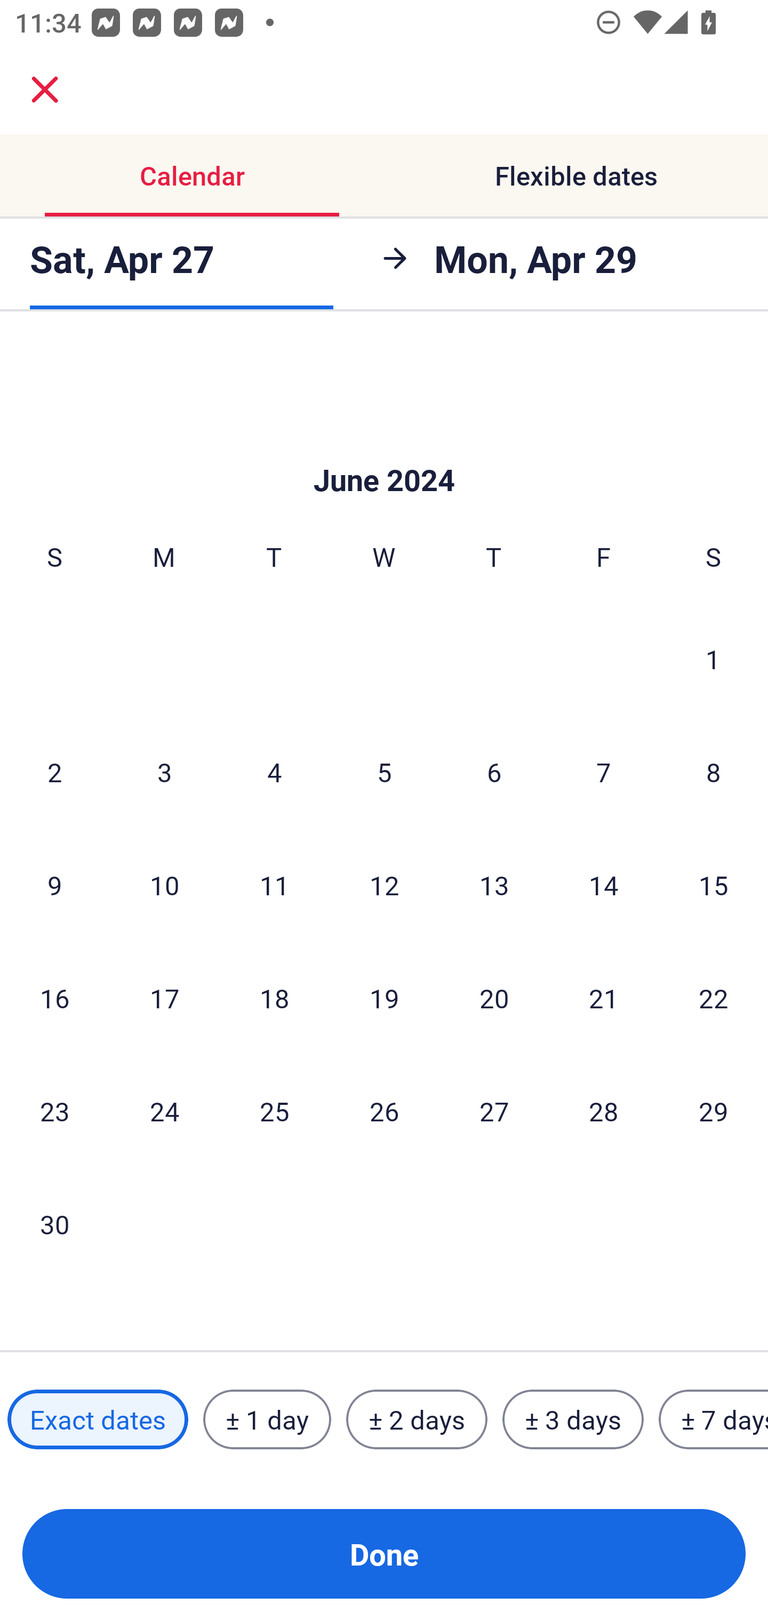  I want to click on 27 Thursday, June 27, 2024, so click(494, 1111).